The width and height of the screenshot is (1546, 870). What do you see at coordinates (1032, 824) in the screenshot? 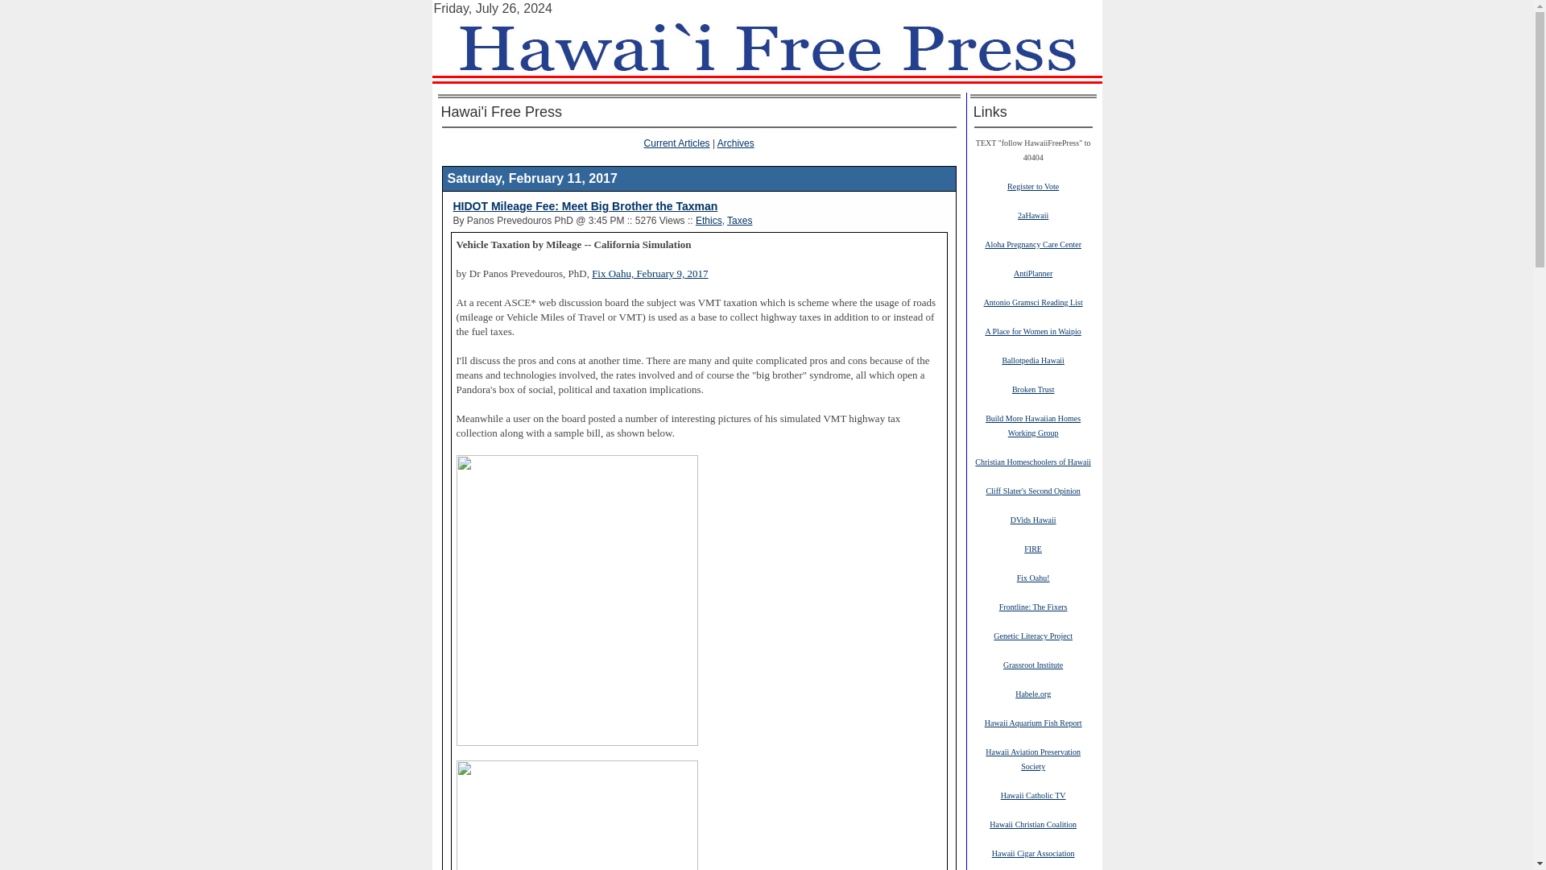
I see `Hawaii Christian Coalition` at bounding box center [1032, 824].